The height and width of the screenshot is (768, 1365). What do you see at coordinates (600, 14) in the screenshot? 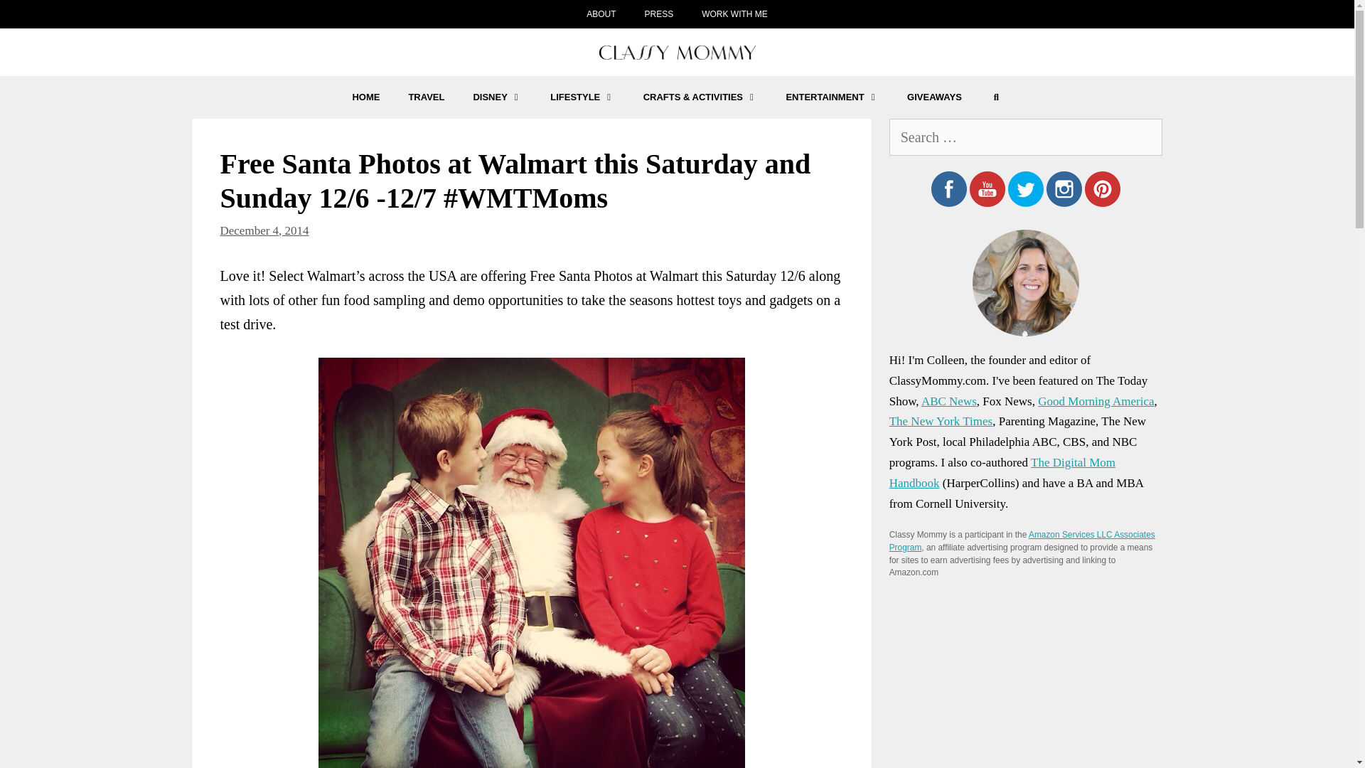
I see `ABOUT` at bounding box center [600, 14].